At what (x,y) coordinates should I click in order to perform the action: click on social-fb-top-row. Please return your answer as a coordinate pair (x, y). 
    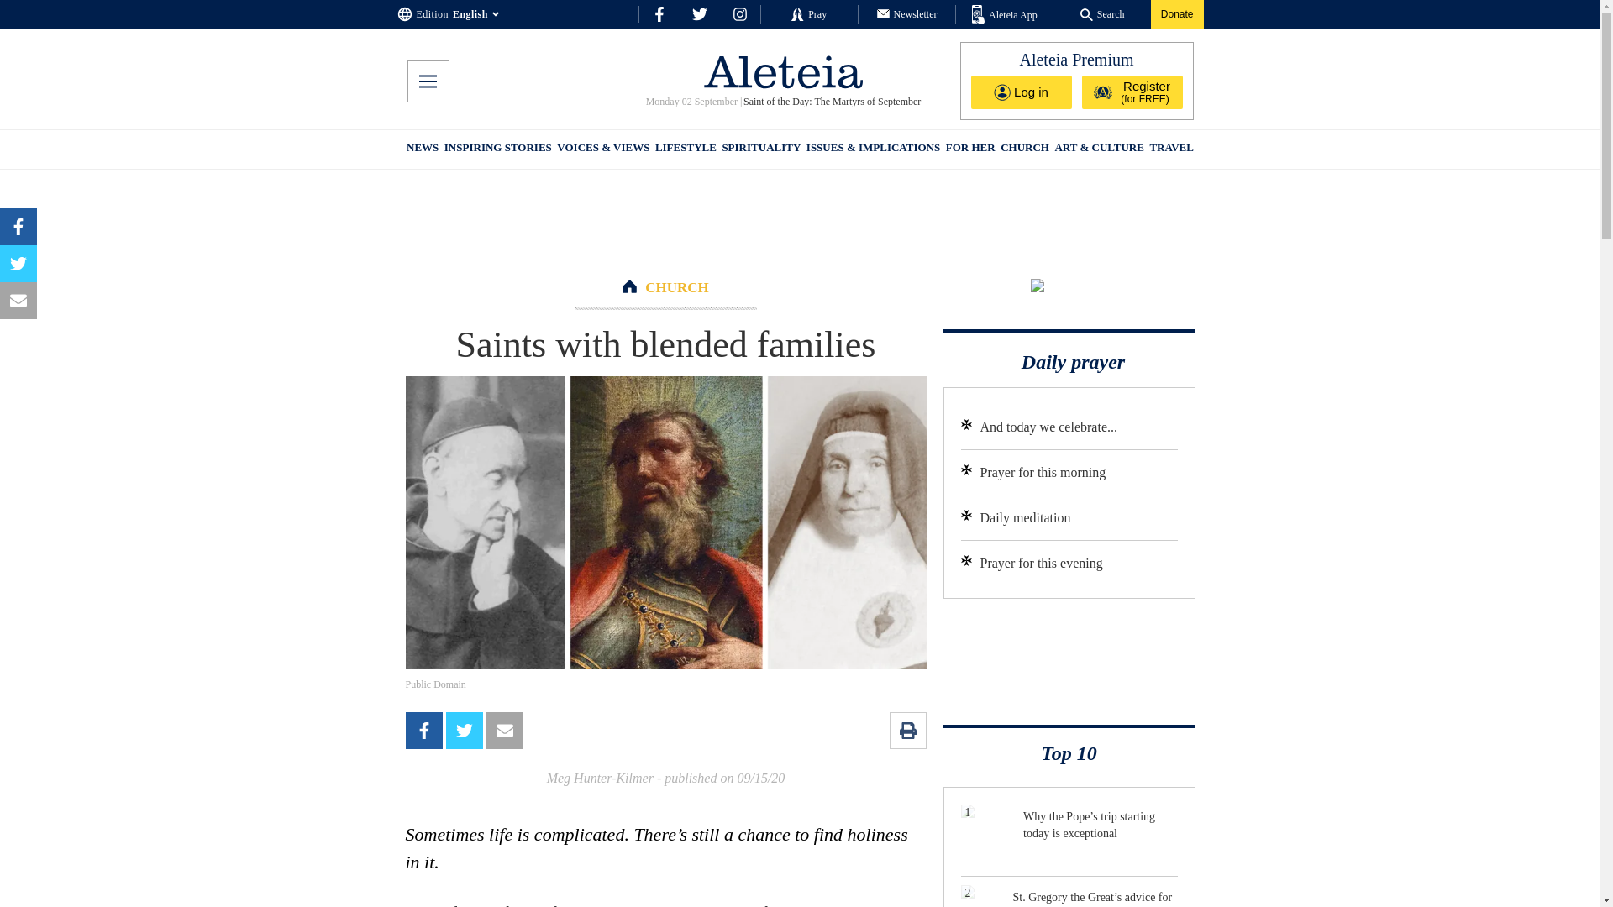
    Looking at the image, I should click on (659, 13).